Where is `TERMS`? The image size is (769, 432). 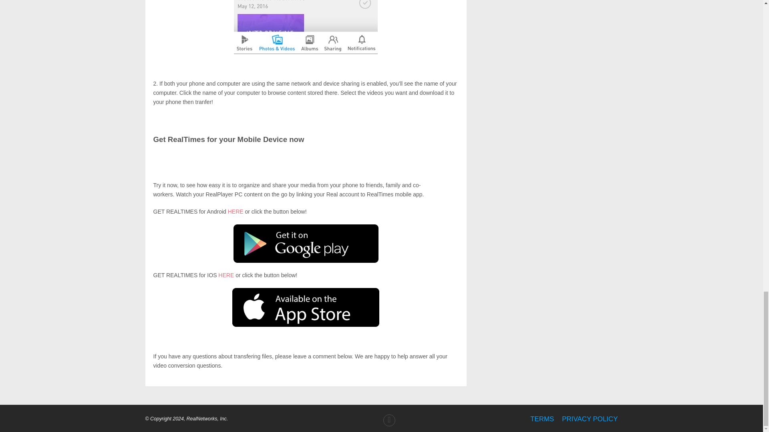 TERMS is located at coordinates (542, 419).